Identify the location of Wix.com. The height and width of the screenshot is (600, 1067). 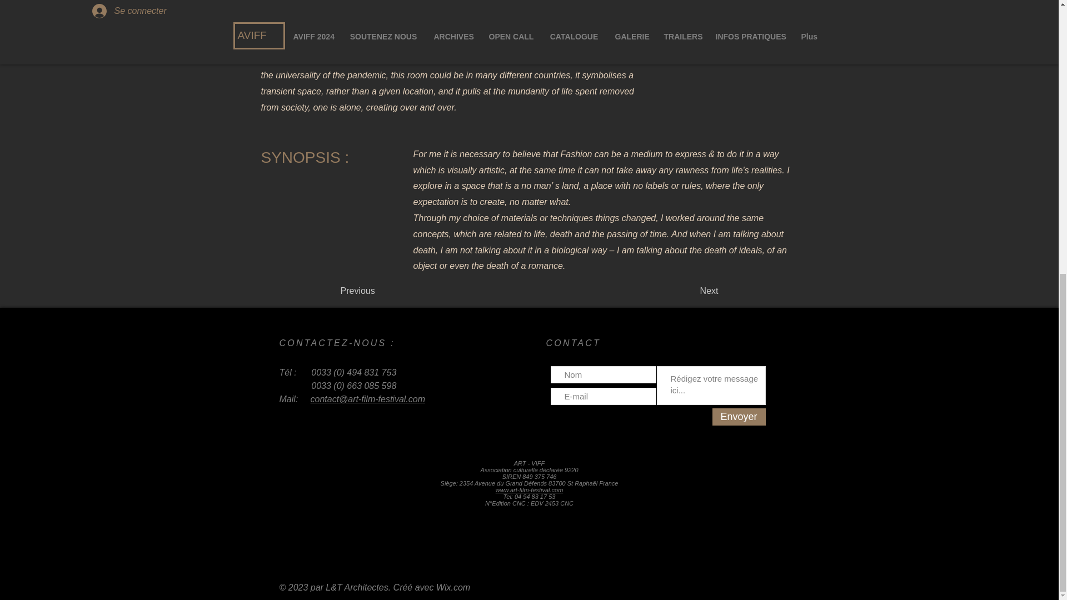
(453, 587).